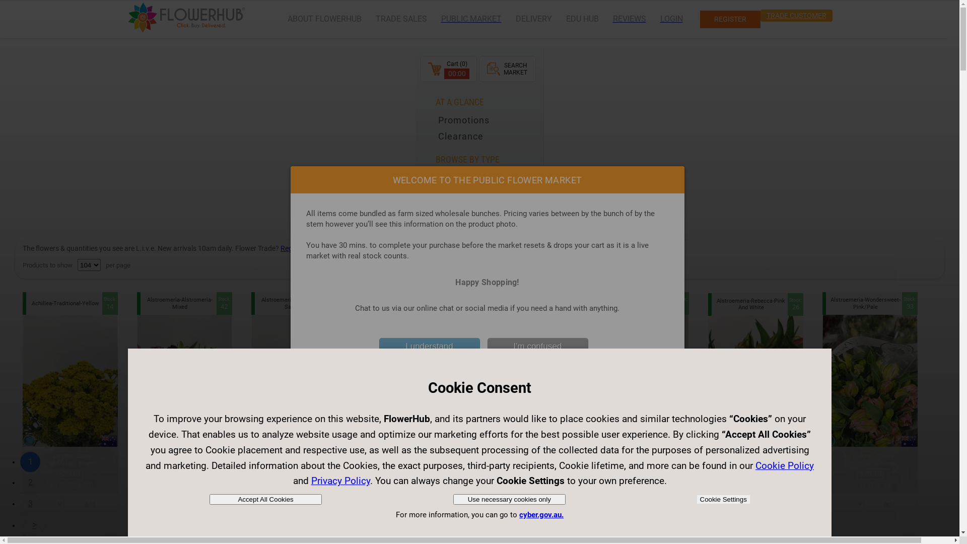  I want to click on AU, so click(224, 441).